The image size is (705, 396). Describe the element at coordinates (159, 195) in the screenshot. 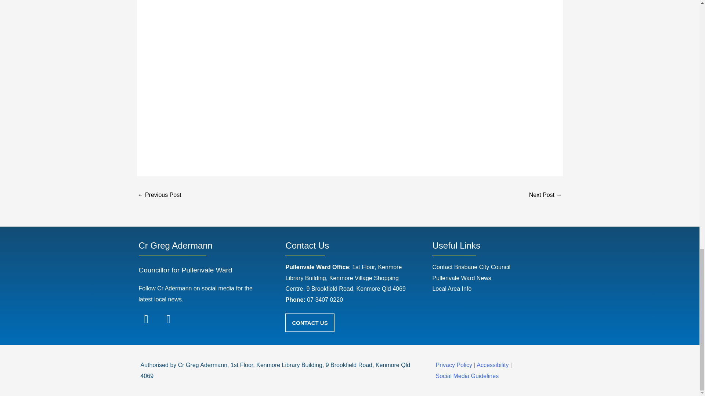

I see `BROOKFIELD ROAD PETITION` at that location.